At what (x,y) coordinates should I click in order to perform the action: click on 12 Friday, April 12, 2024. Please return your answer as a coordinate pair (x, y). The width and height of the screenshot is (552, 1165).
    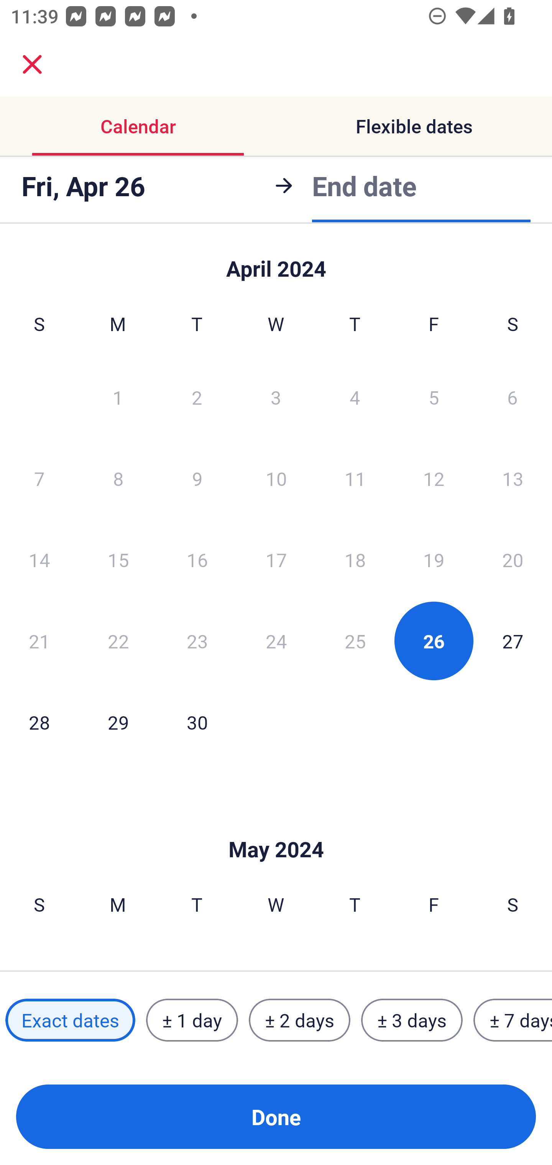
    Looking at the image, I should click on (434, 478).